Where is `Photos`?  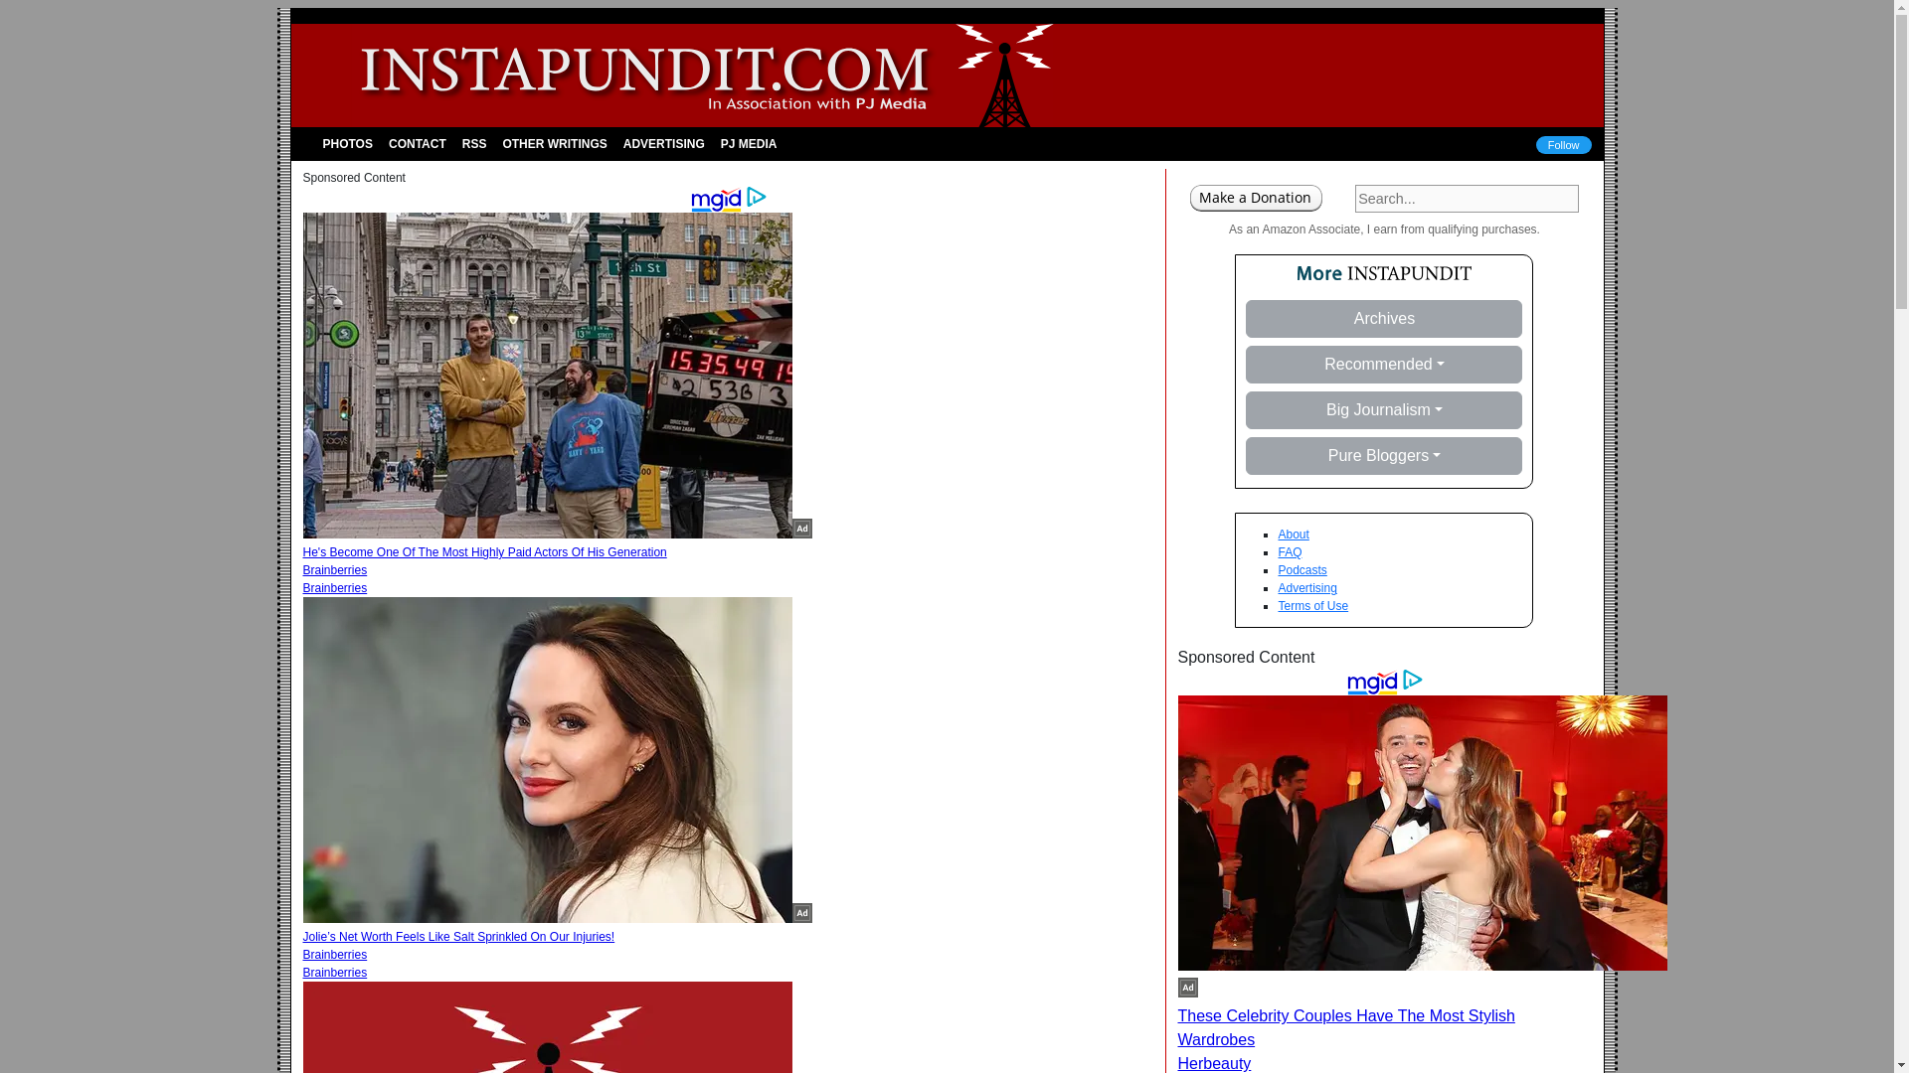
Photos is located at coordinates (347, 144).